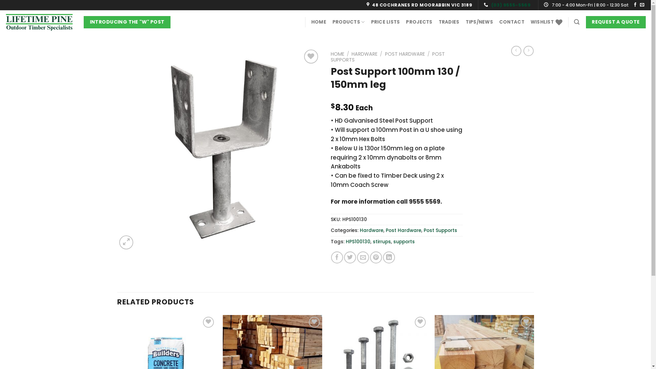 The image size is (656, 369). What do you see at coordinates (348, 22) in the screenshot?
I see `PRODUCTS` at bounding box center [348, 22].